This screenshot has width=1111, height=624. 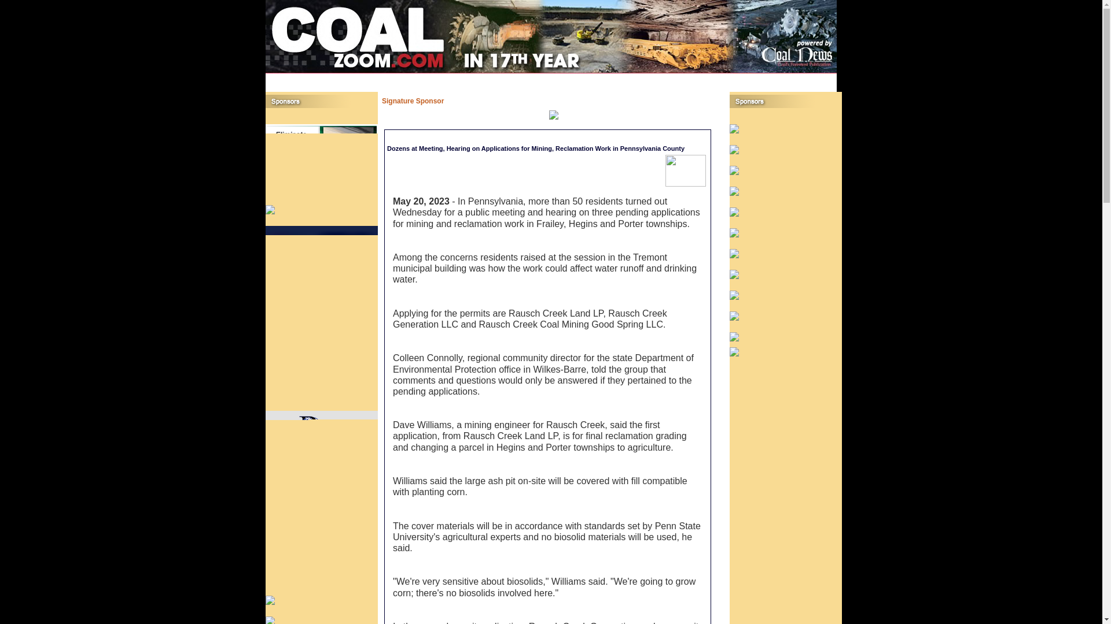 I want to click on About Us, so click(x=520, y=77).